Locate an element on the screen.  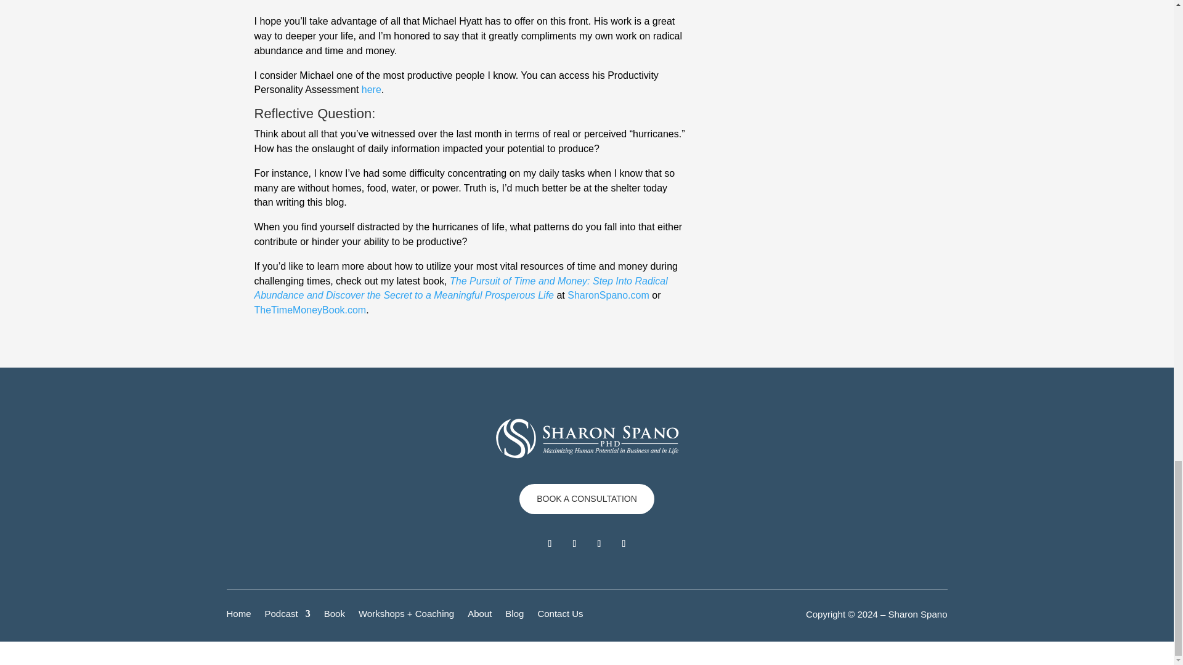
Follow on Facebook is located at coordinates (574, 543).